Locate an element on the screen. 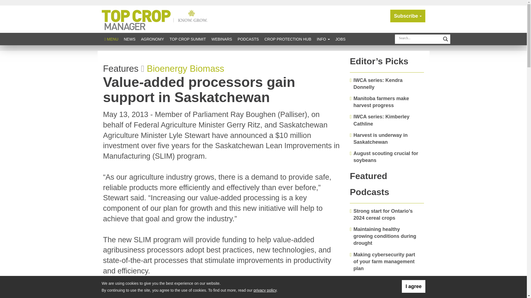 Image resolution: width=531 pixels, height=298 pixels. JOBS is located at coordinates (340, 39).